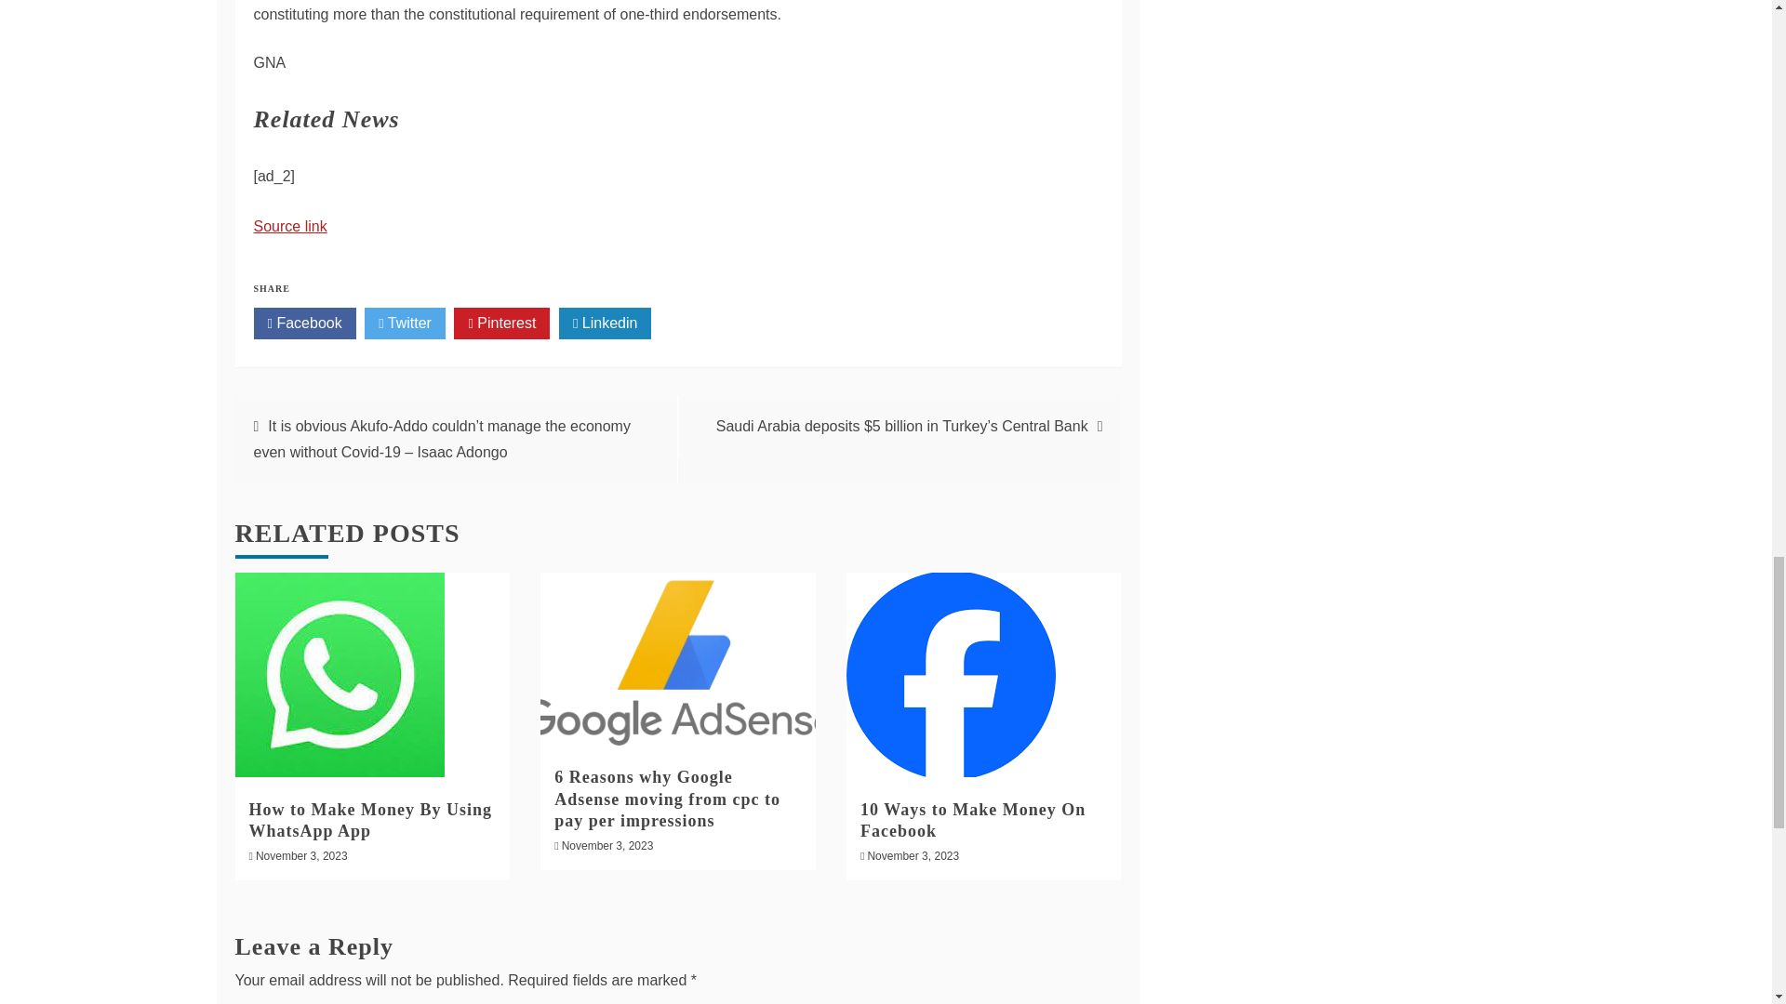 Image resolution: width=1786 pixels, height=1004 pixels. What do you see at coordinates (913, 855) in the screenshot?
I see `November 3, 2023` at bounding box center [913, 855].